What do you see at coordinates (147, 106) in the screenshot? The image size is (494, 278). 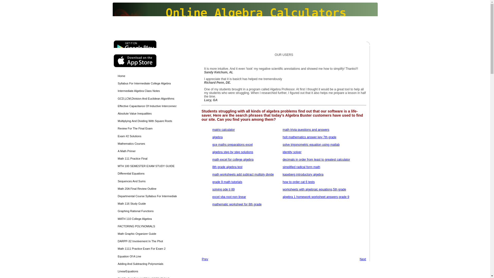 I see `Effective Capacitance Of Inductive Interconnects` at bounding box center [147, 106].